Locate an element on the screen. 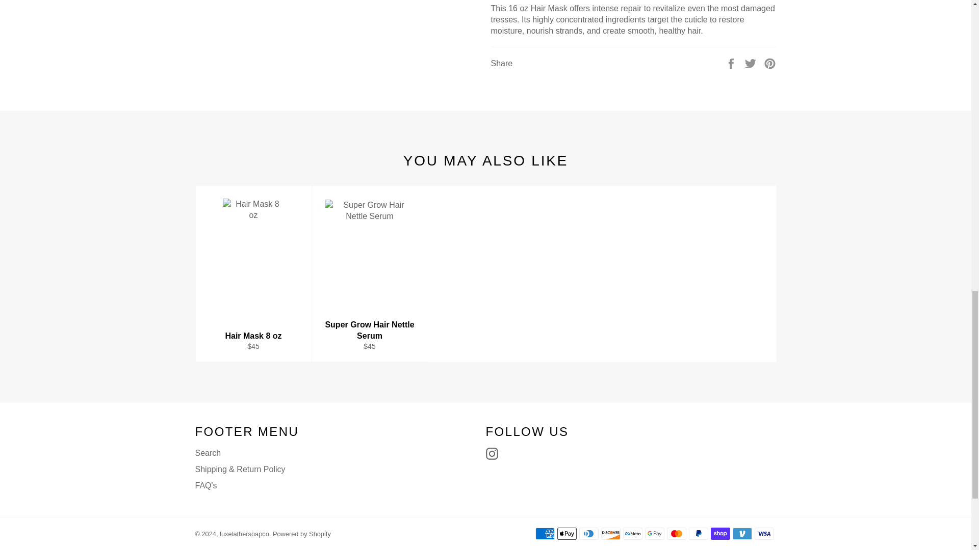 The width and height of the screenshot is (979, 550). Share on Facebook is located at coordinates (732, 62).